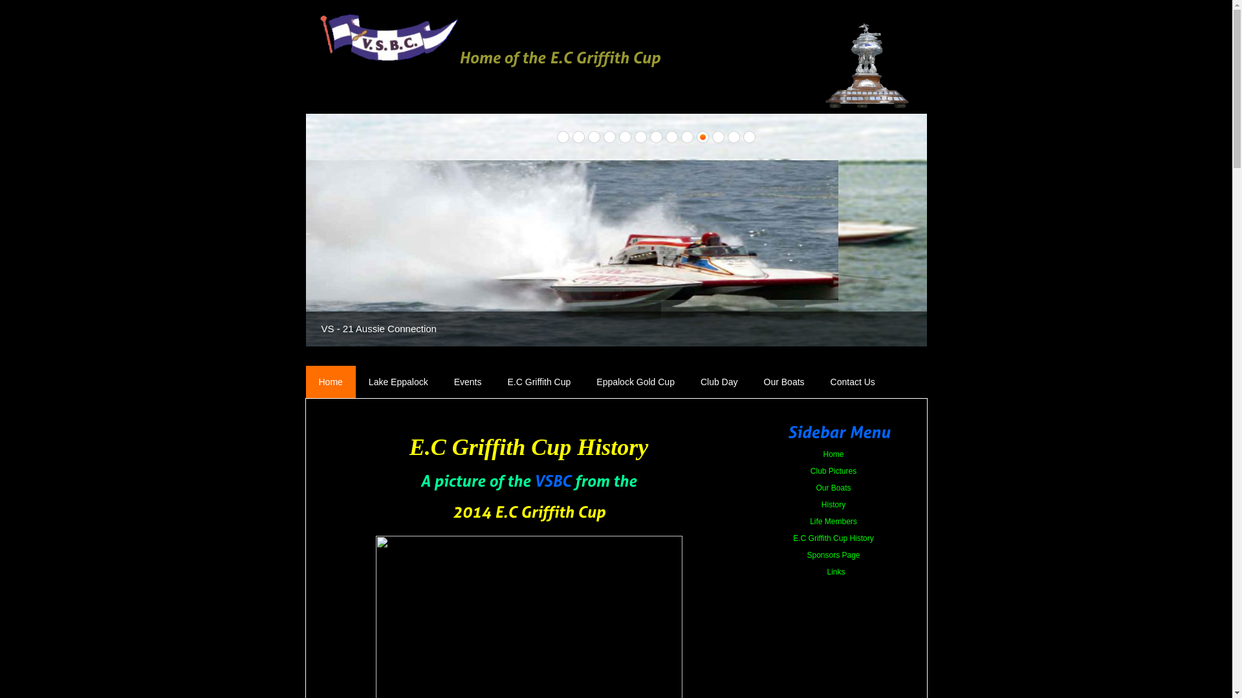 Image resolution: width=1242 pixels, height=698 pixels. Describe the element at coordinates (831, 471) in the screenshot. I see `Club Pictures` at that location.